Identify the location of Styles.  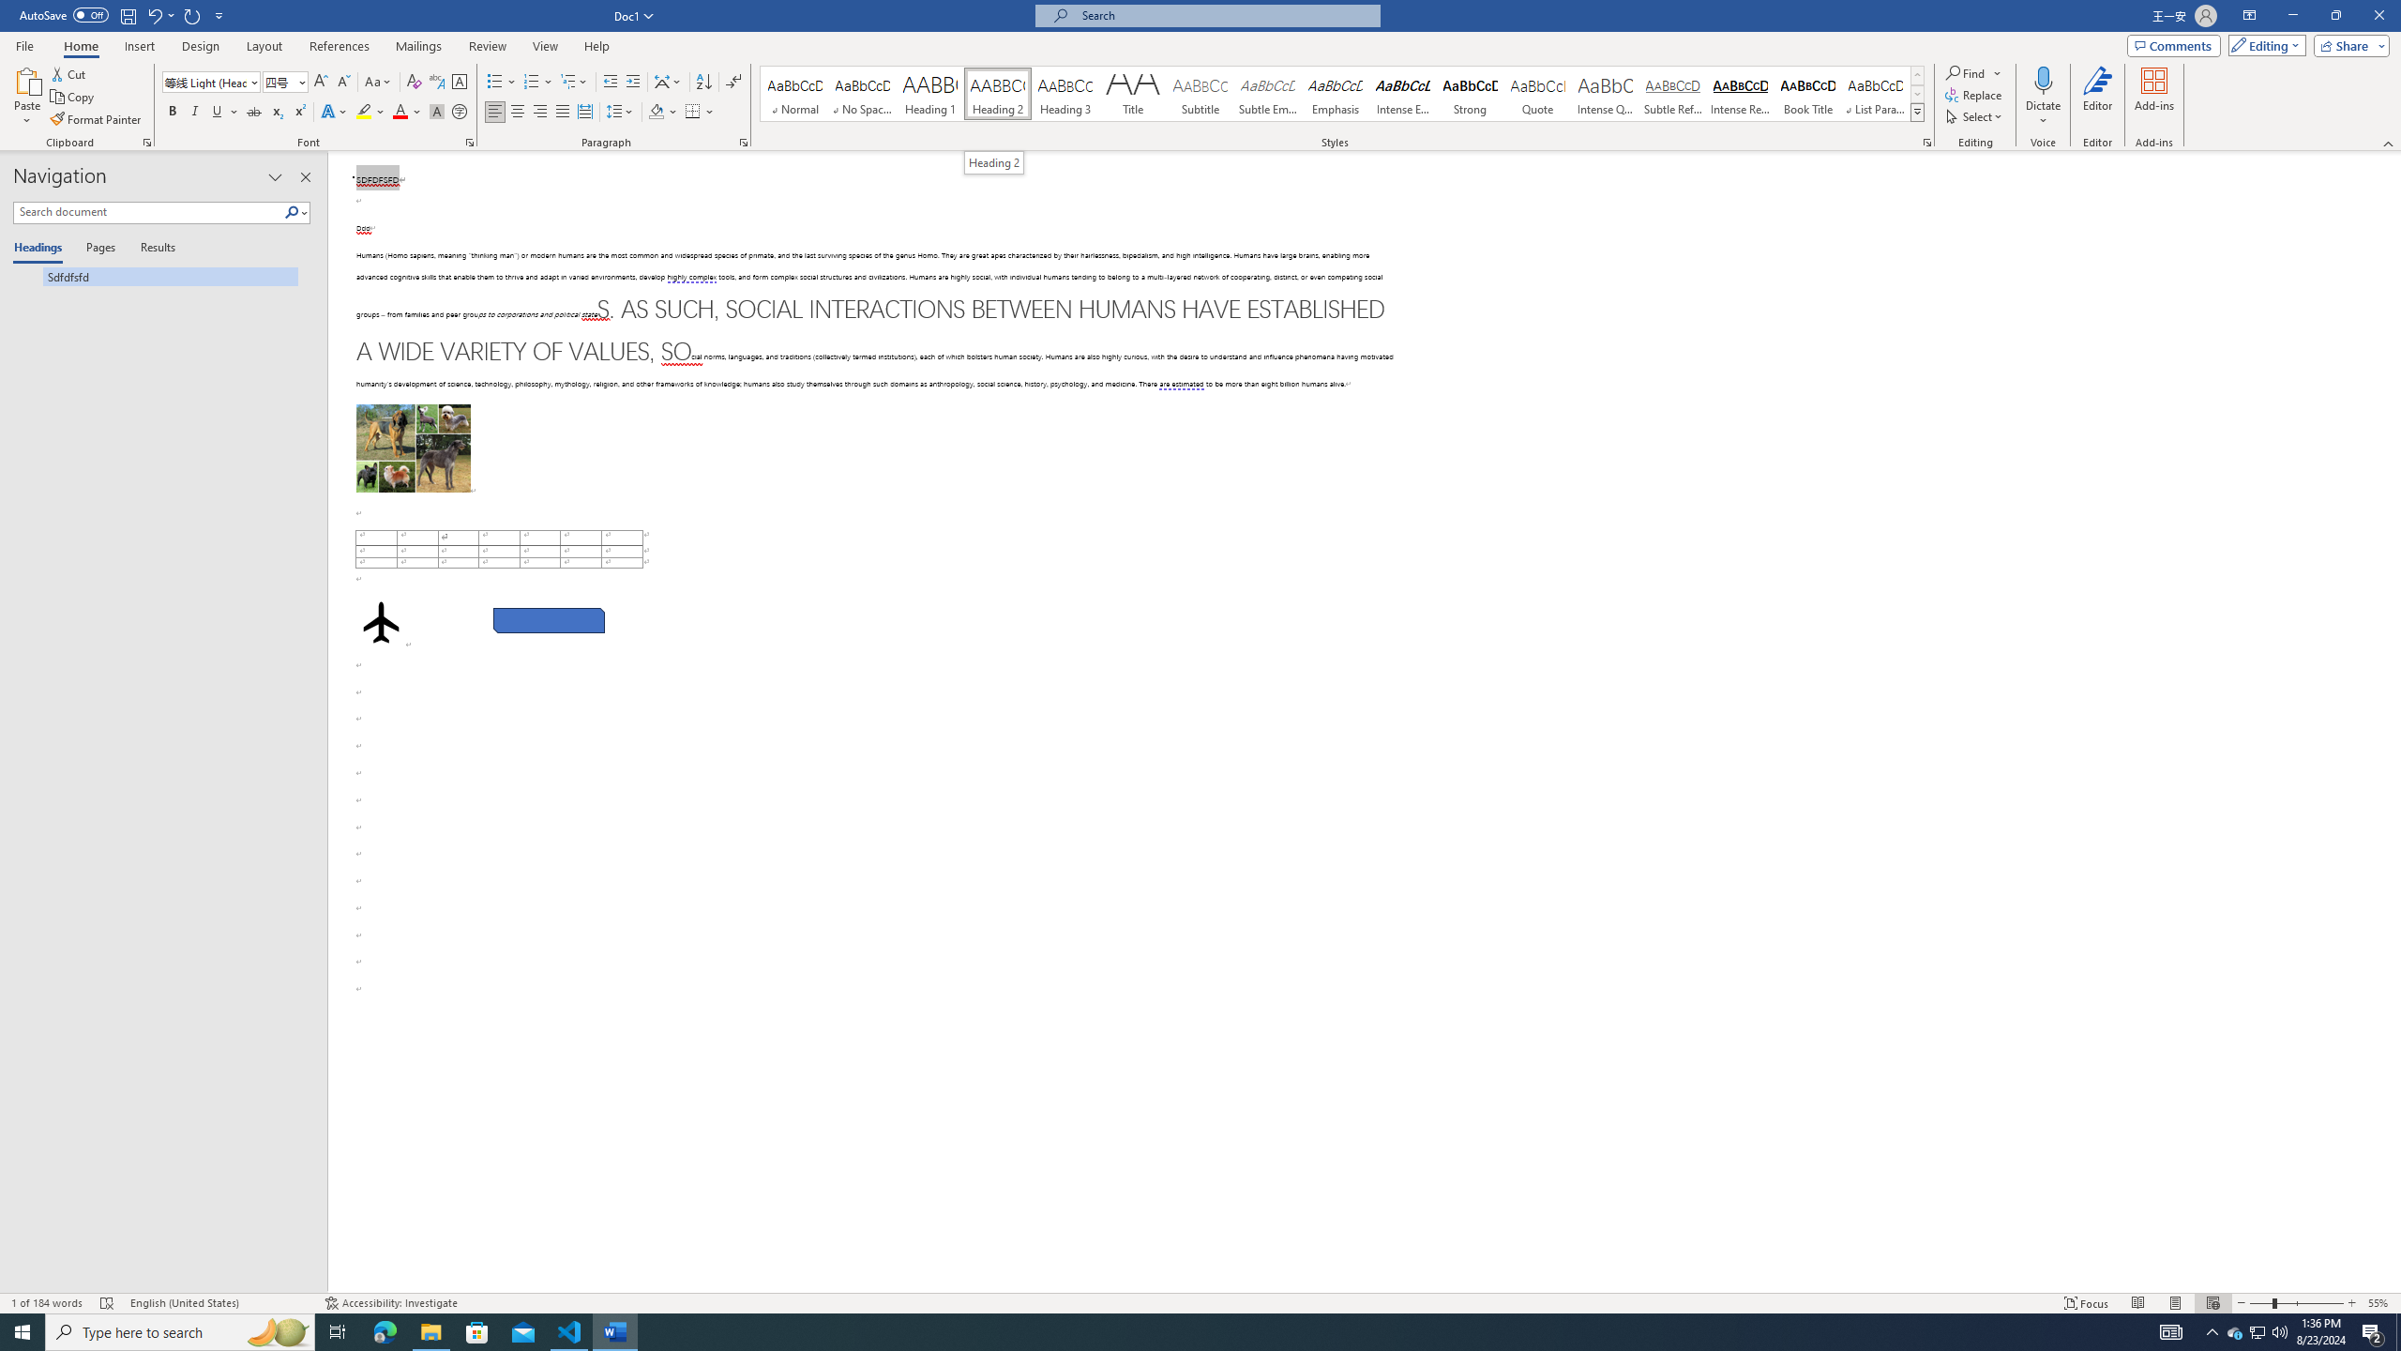
(1918, 112).